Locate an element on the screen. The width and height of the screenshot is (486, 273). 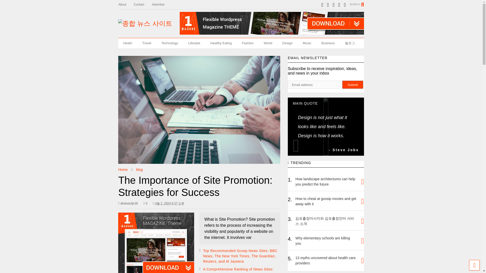
Submit is located at coordinates (352, 84).